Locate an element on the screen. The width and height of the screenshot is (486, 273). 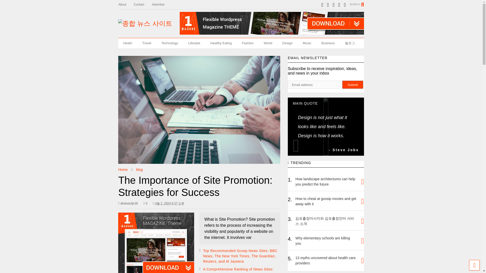
Submit is located at coordinates (352, 84).